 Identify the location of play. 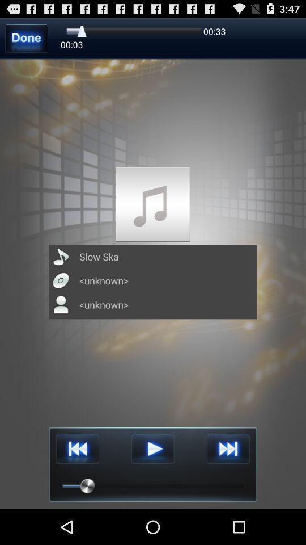
(153, 448).